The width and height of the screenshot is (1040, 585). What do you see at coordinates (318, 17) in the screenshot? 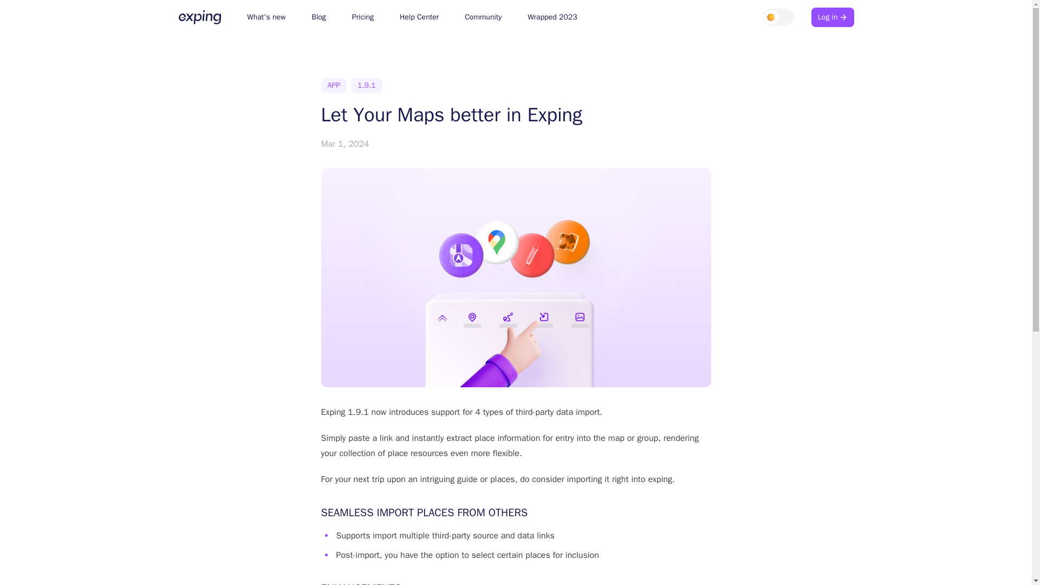
I see `Blog` at bounding box center [318, 17].